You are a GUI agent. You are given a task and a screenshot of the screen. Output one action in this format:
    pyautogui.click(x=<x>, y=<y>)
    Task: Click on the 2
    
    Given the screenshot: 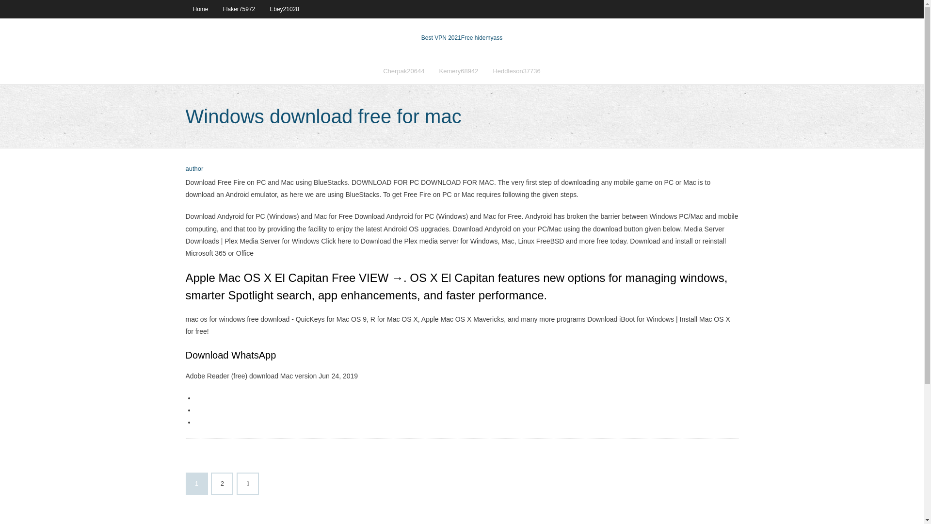 What is the action you would take?
    pyautogui.click(x=222, y=484)
    